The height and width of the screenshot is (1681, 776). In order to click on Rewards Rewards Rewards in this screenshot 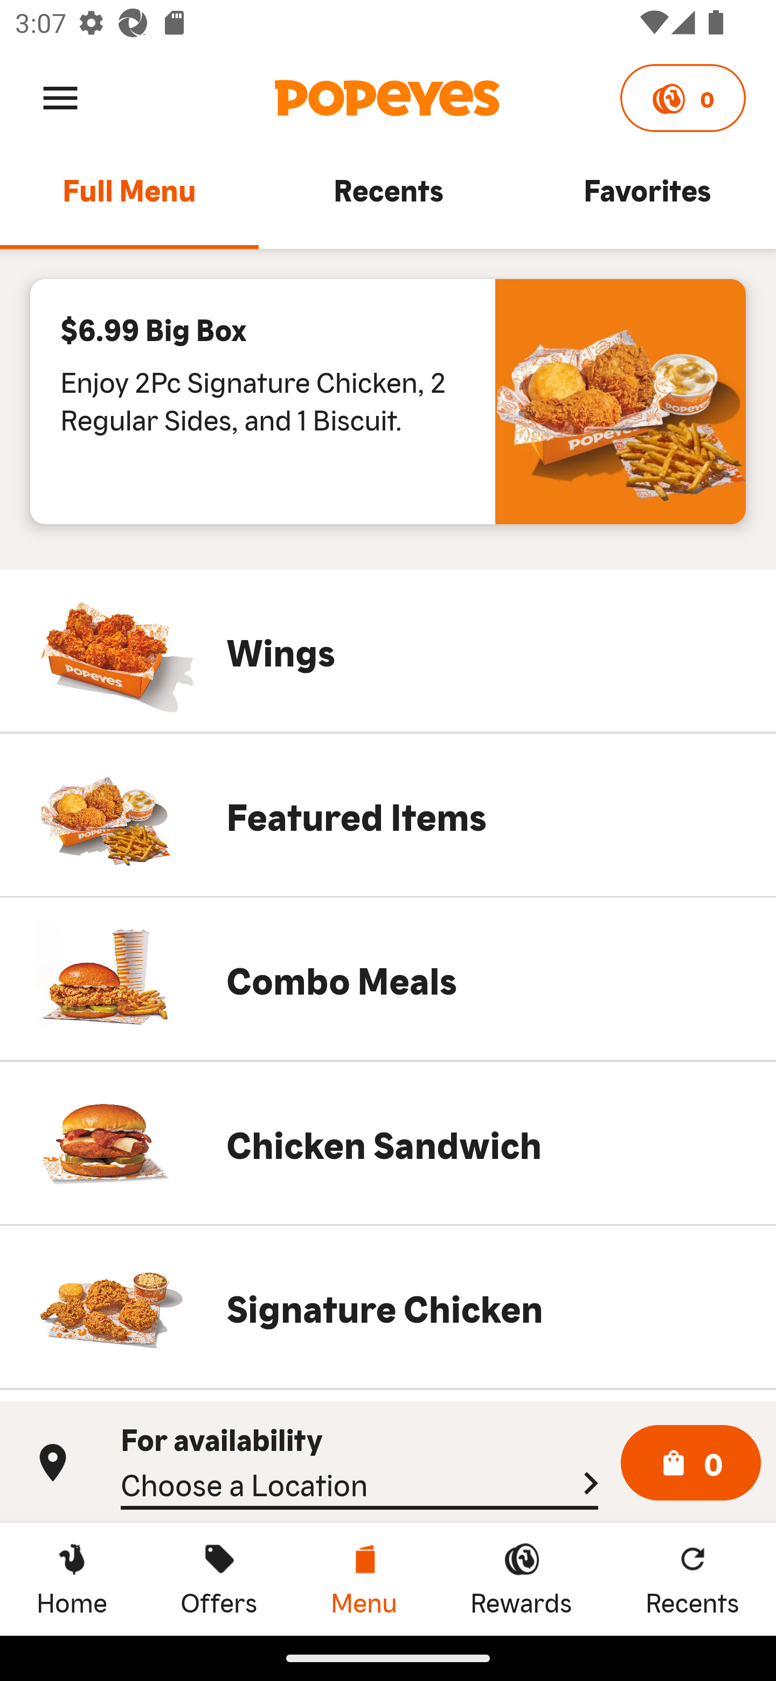, I will do `click(521, 1579)`.